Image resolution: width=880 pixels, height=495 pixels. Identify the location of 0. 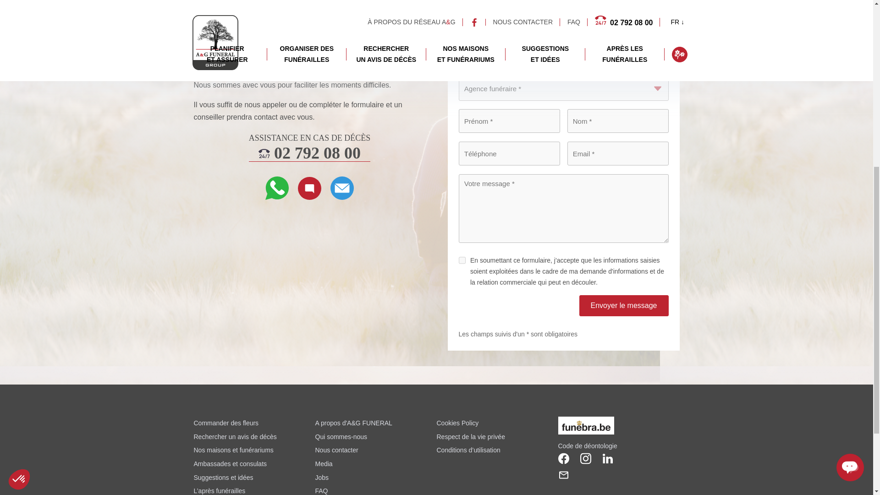
(66, 165).